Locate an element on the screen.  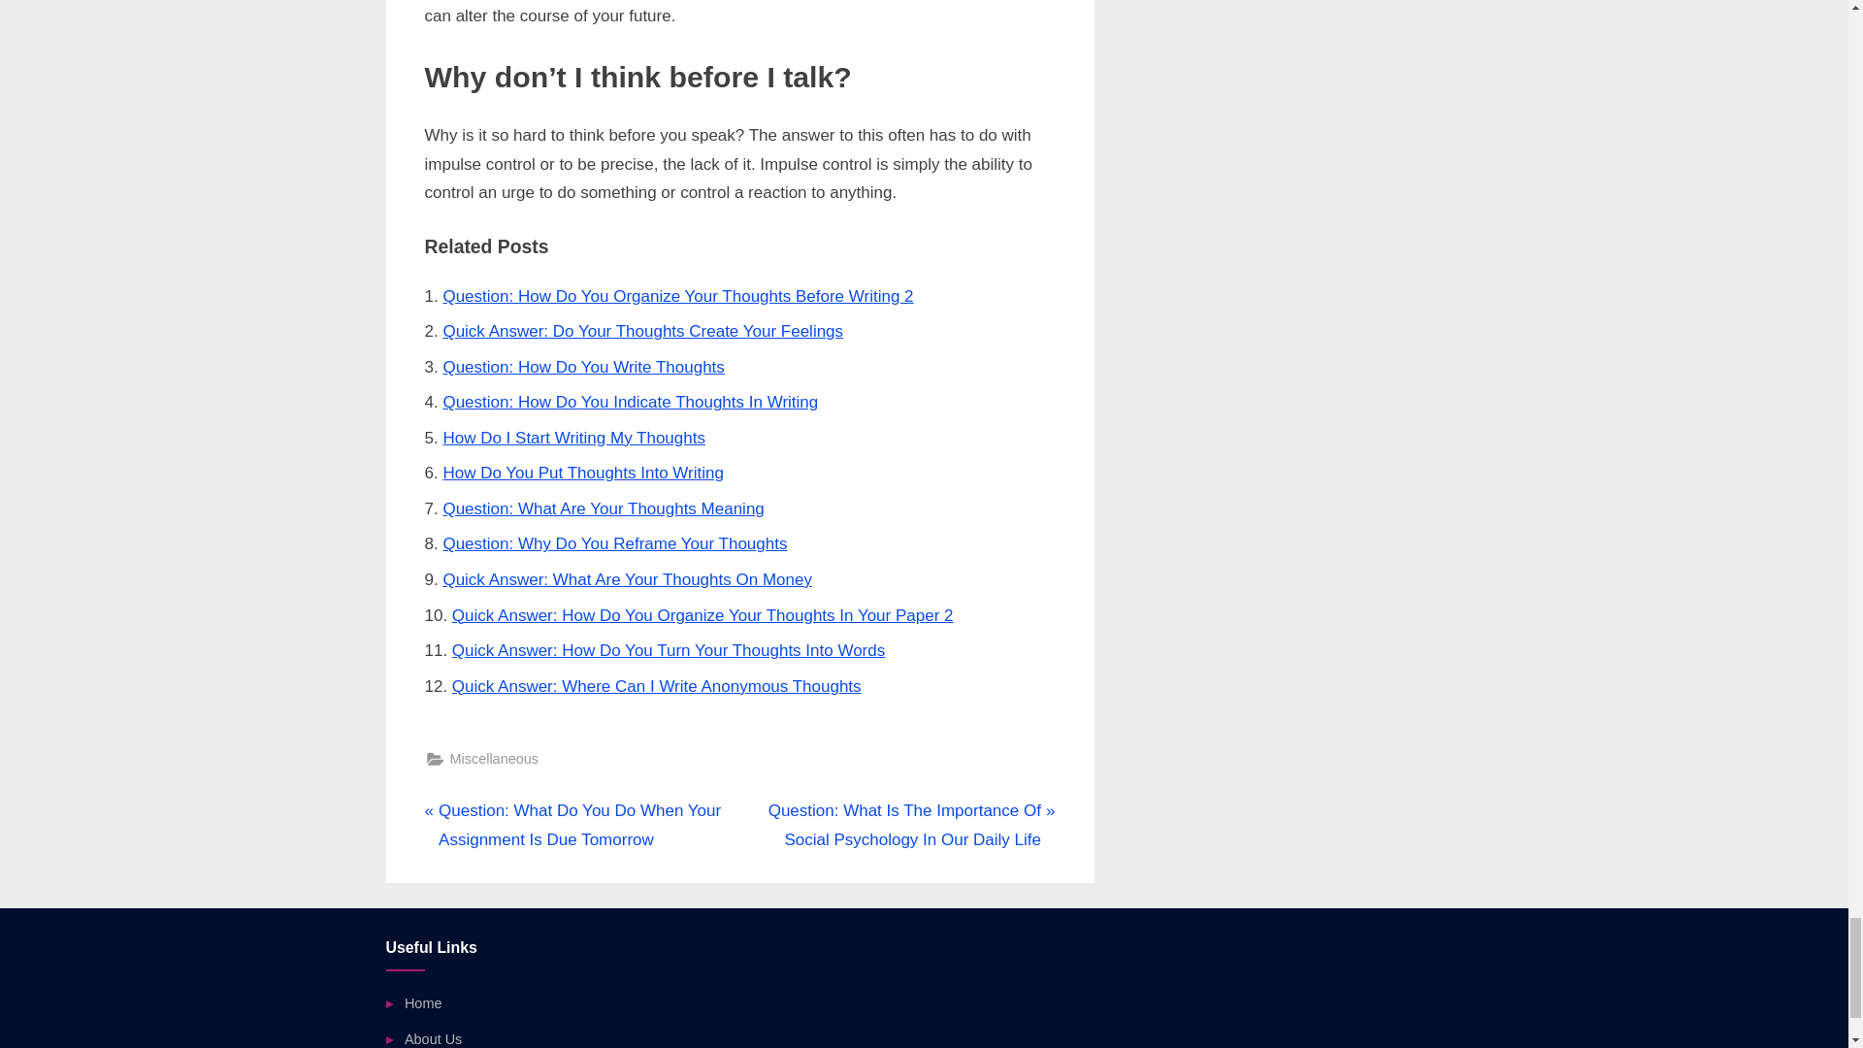
Quick Answer: How Do You Turn Your Thoughts Into Words is located at coordinates (669, 650).